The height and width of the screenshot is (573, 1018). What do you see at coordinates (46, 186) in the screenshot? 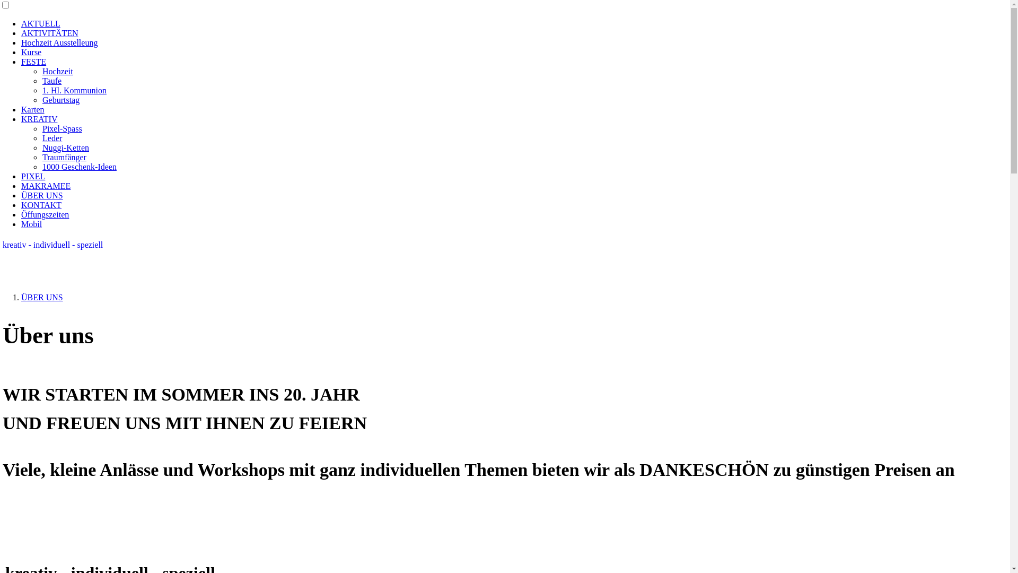
I see `MAKRAMEE` at bounding box center [46, 186].